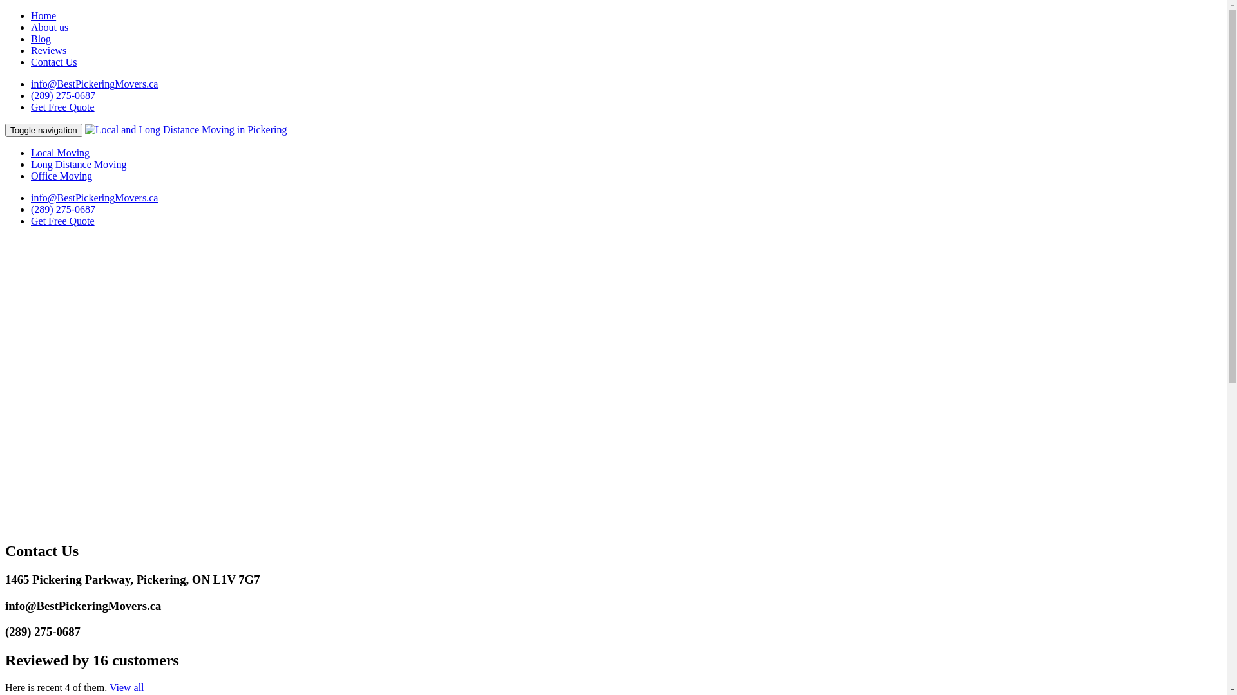 Image resolution: width=1237 pixels, height=695 pixels. Describe the element at coordinates (63, 210) in the screenshot. I see `(289) 275-0687` at that location.